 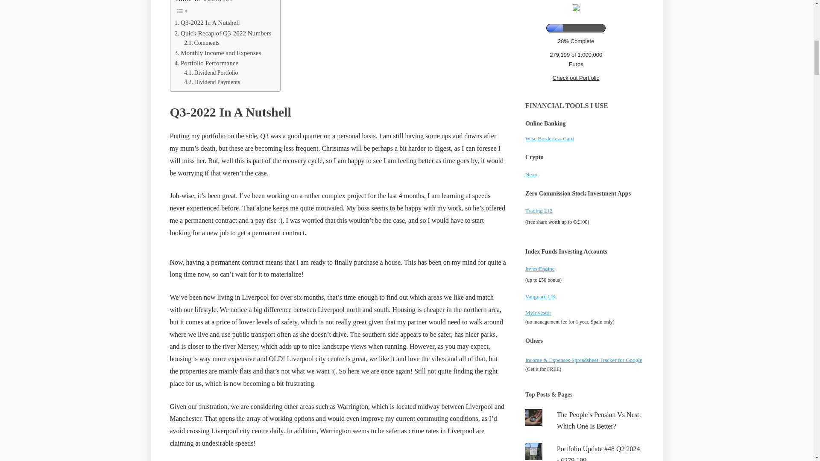 I want to click on Dividend Portfolio, so click(x=211, y=73).